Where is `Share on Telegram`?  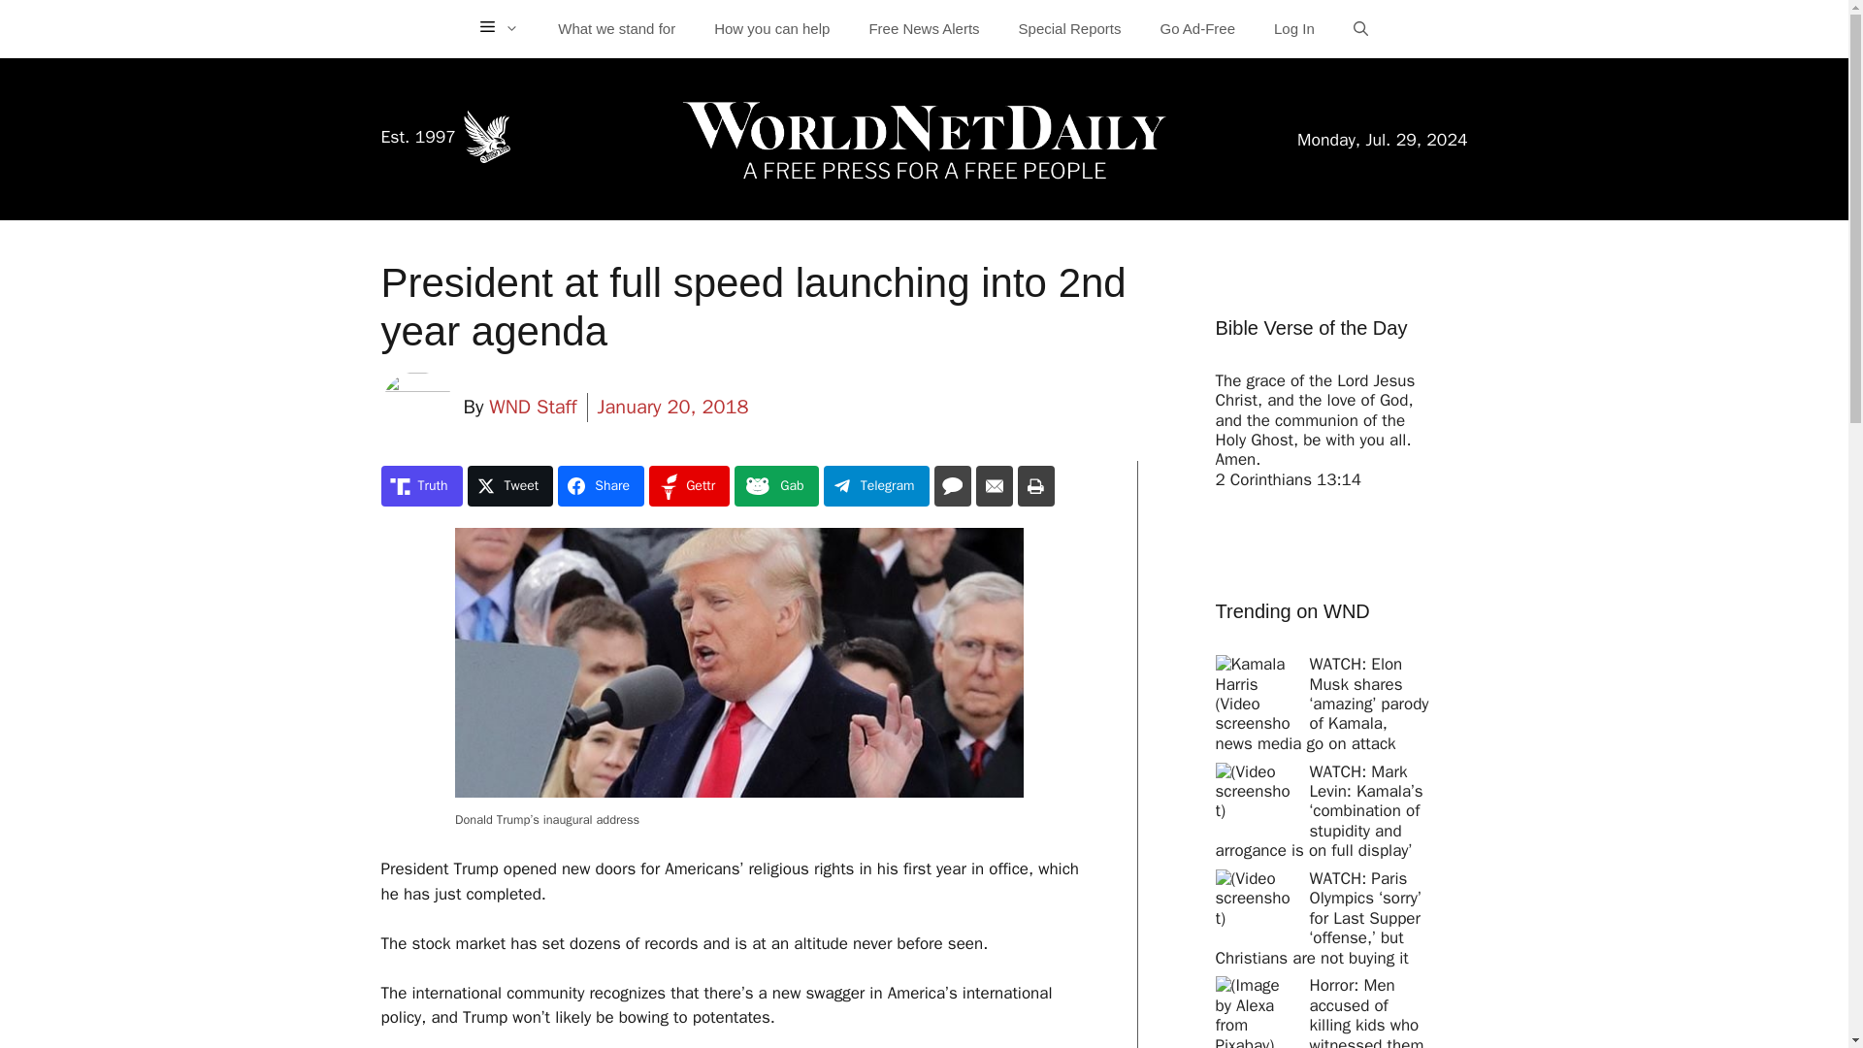 Share on Telegram is located at coordinates (876, 485).